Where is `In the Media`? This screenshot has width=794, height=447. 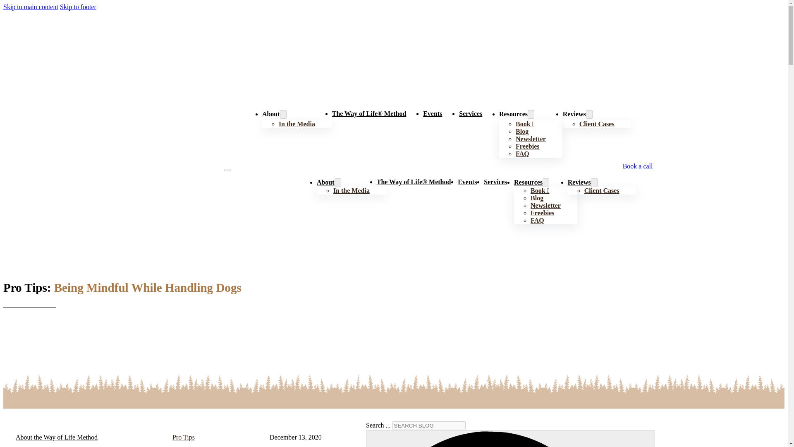 In the Media is located at coordinates (352, 190).